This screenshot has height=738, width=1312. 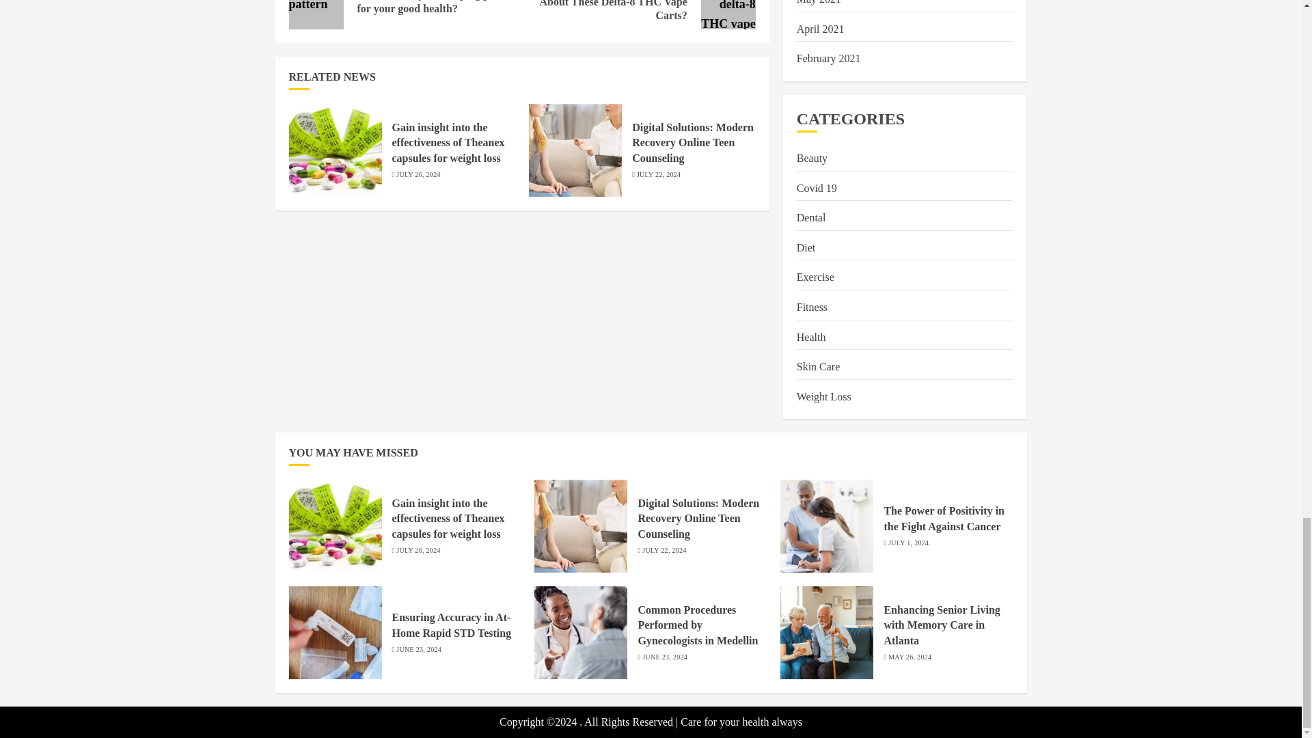 I want to click on JULY 26, 2024, so click(x=418, y=175).